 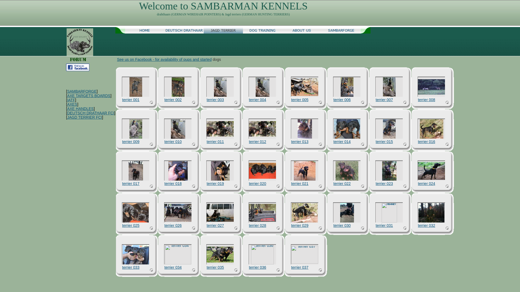 I want to click on terrier 029, so click(x=300, y=225).